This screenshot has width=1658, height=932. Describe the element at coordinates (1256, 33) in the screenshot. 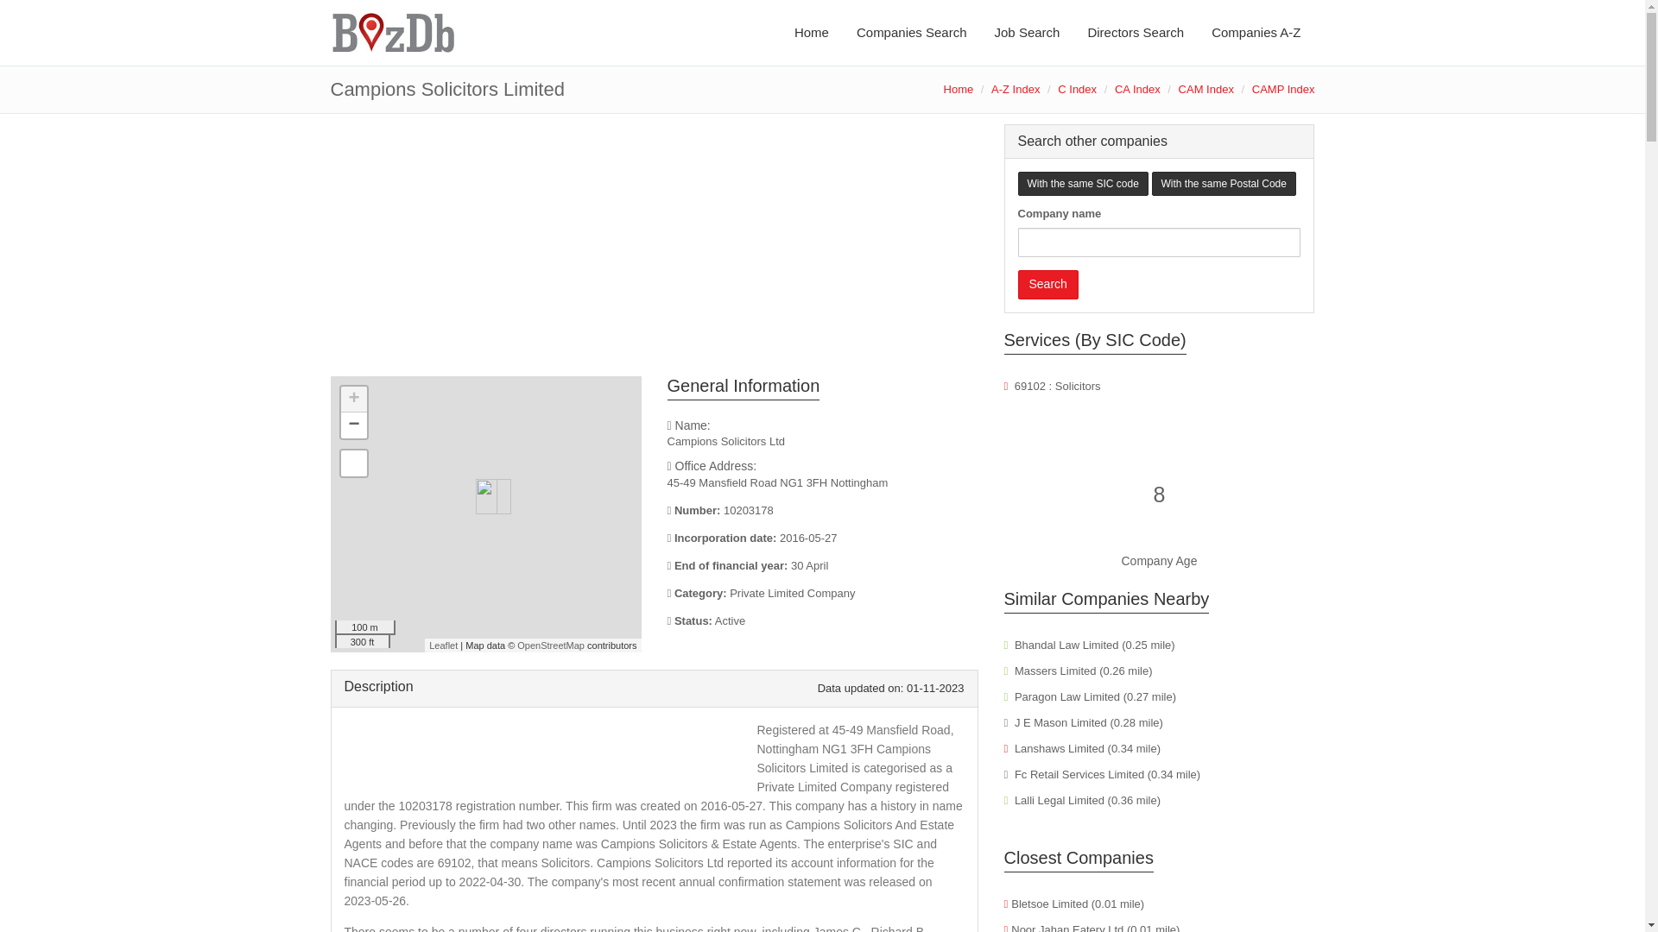

I see `Companies A-Z` at that location.